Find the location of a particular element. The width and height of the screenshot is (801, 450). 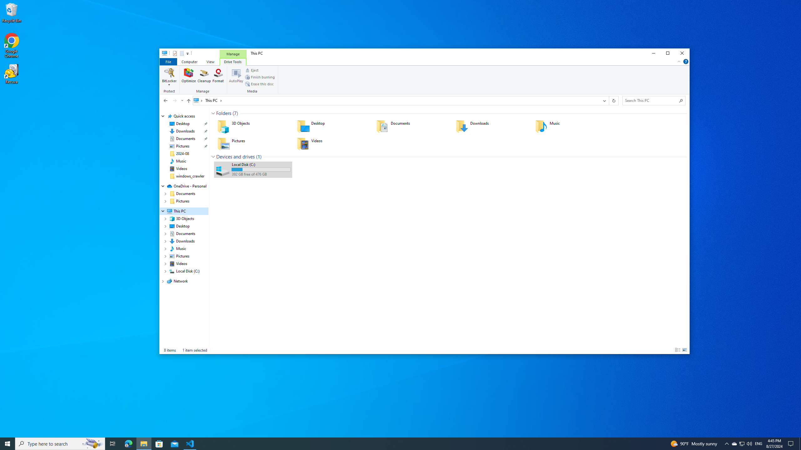

Search highlights icon opens search home window is located at coordinates (93, 444).